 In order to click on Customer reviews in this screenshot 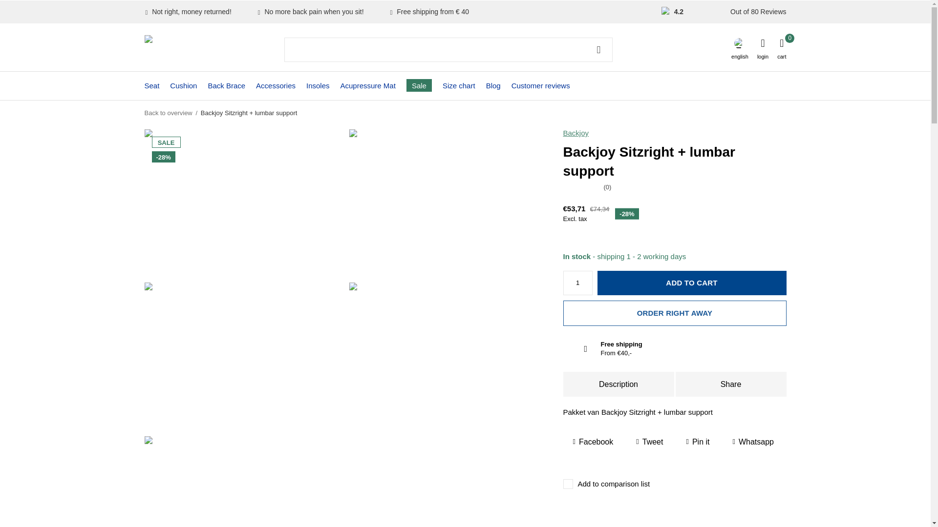, I will do `click(540, 85)`.